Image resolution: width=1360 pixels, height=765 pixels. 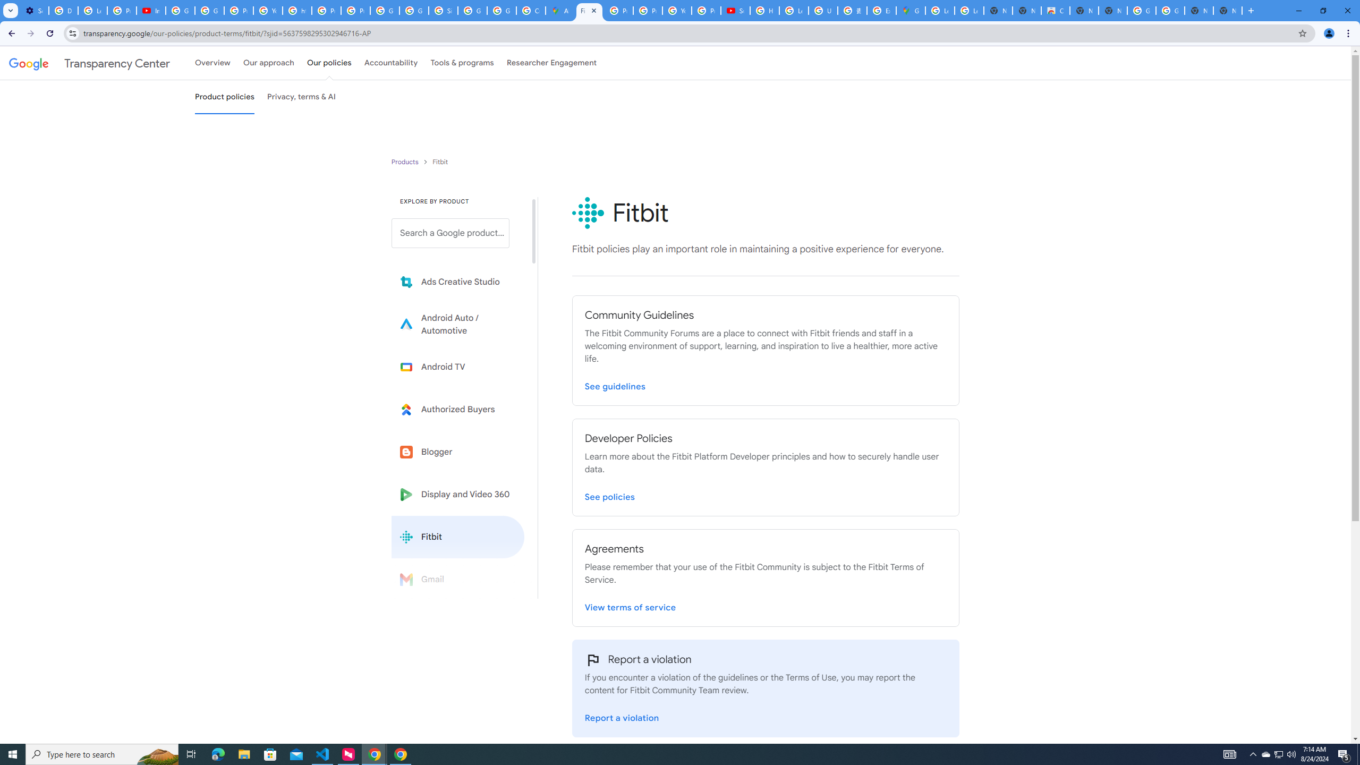 I want to click on View Fitbit Developer Policies page, so click(x=610, y=495).